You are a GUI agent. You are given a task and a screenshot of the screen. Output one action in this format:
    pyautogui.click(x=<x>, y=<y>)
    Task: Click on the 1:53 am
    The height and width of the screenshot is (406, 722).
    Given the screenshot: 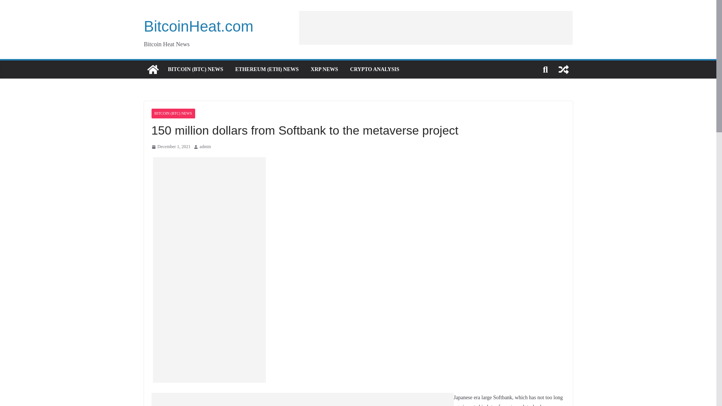 What is the action you would take?
    pyautogui.click(x=171, y=147)
    